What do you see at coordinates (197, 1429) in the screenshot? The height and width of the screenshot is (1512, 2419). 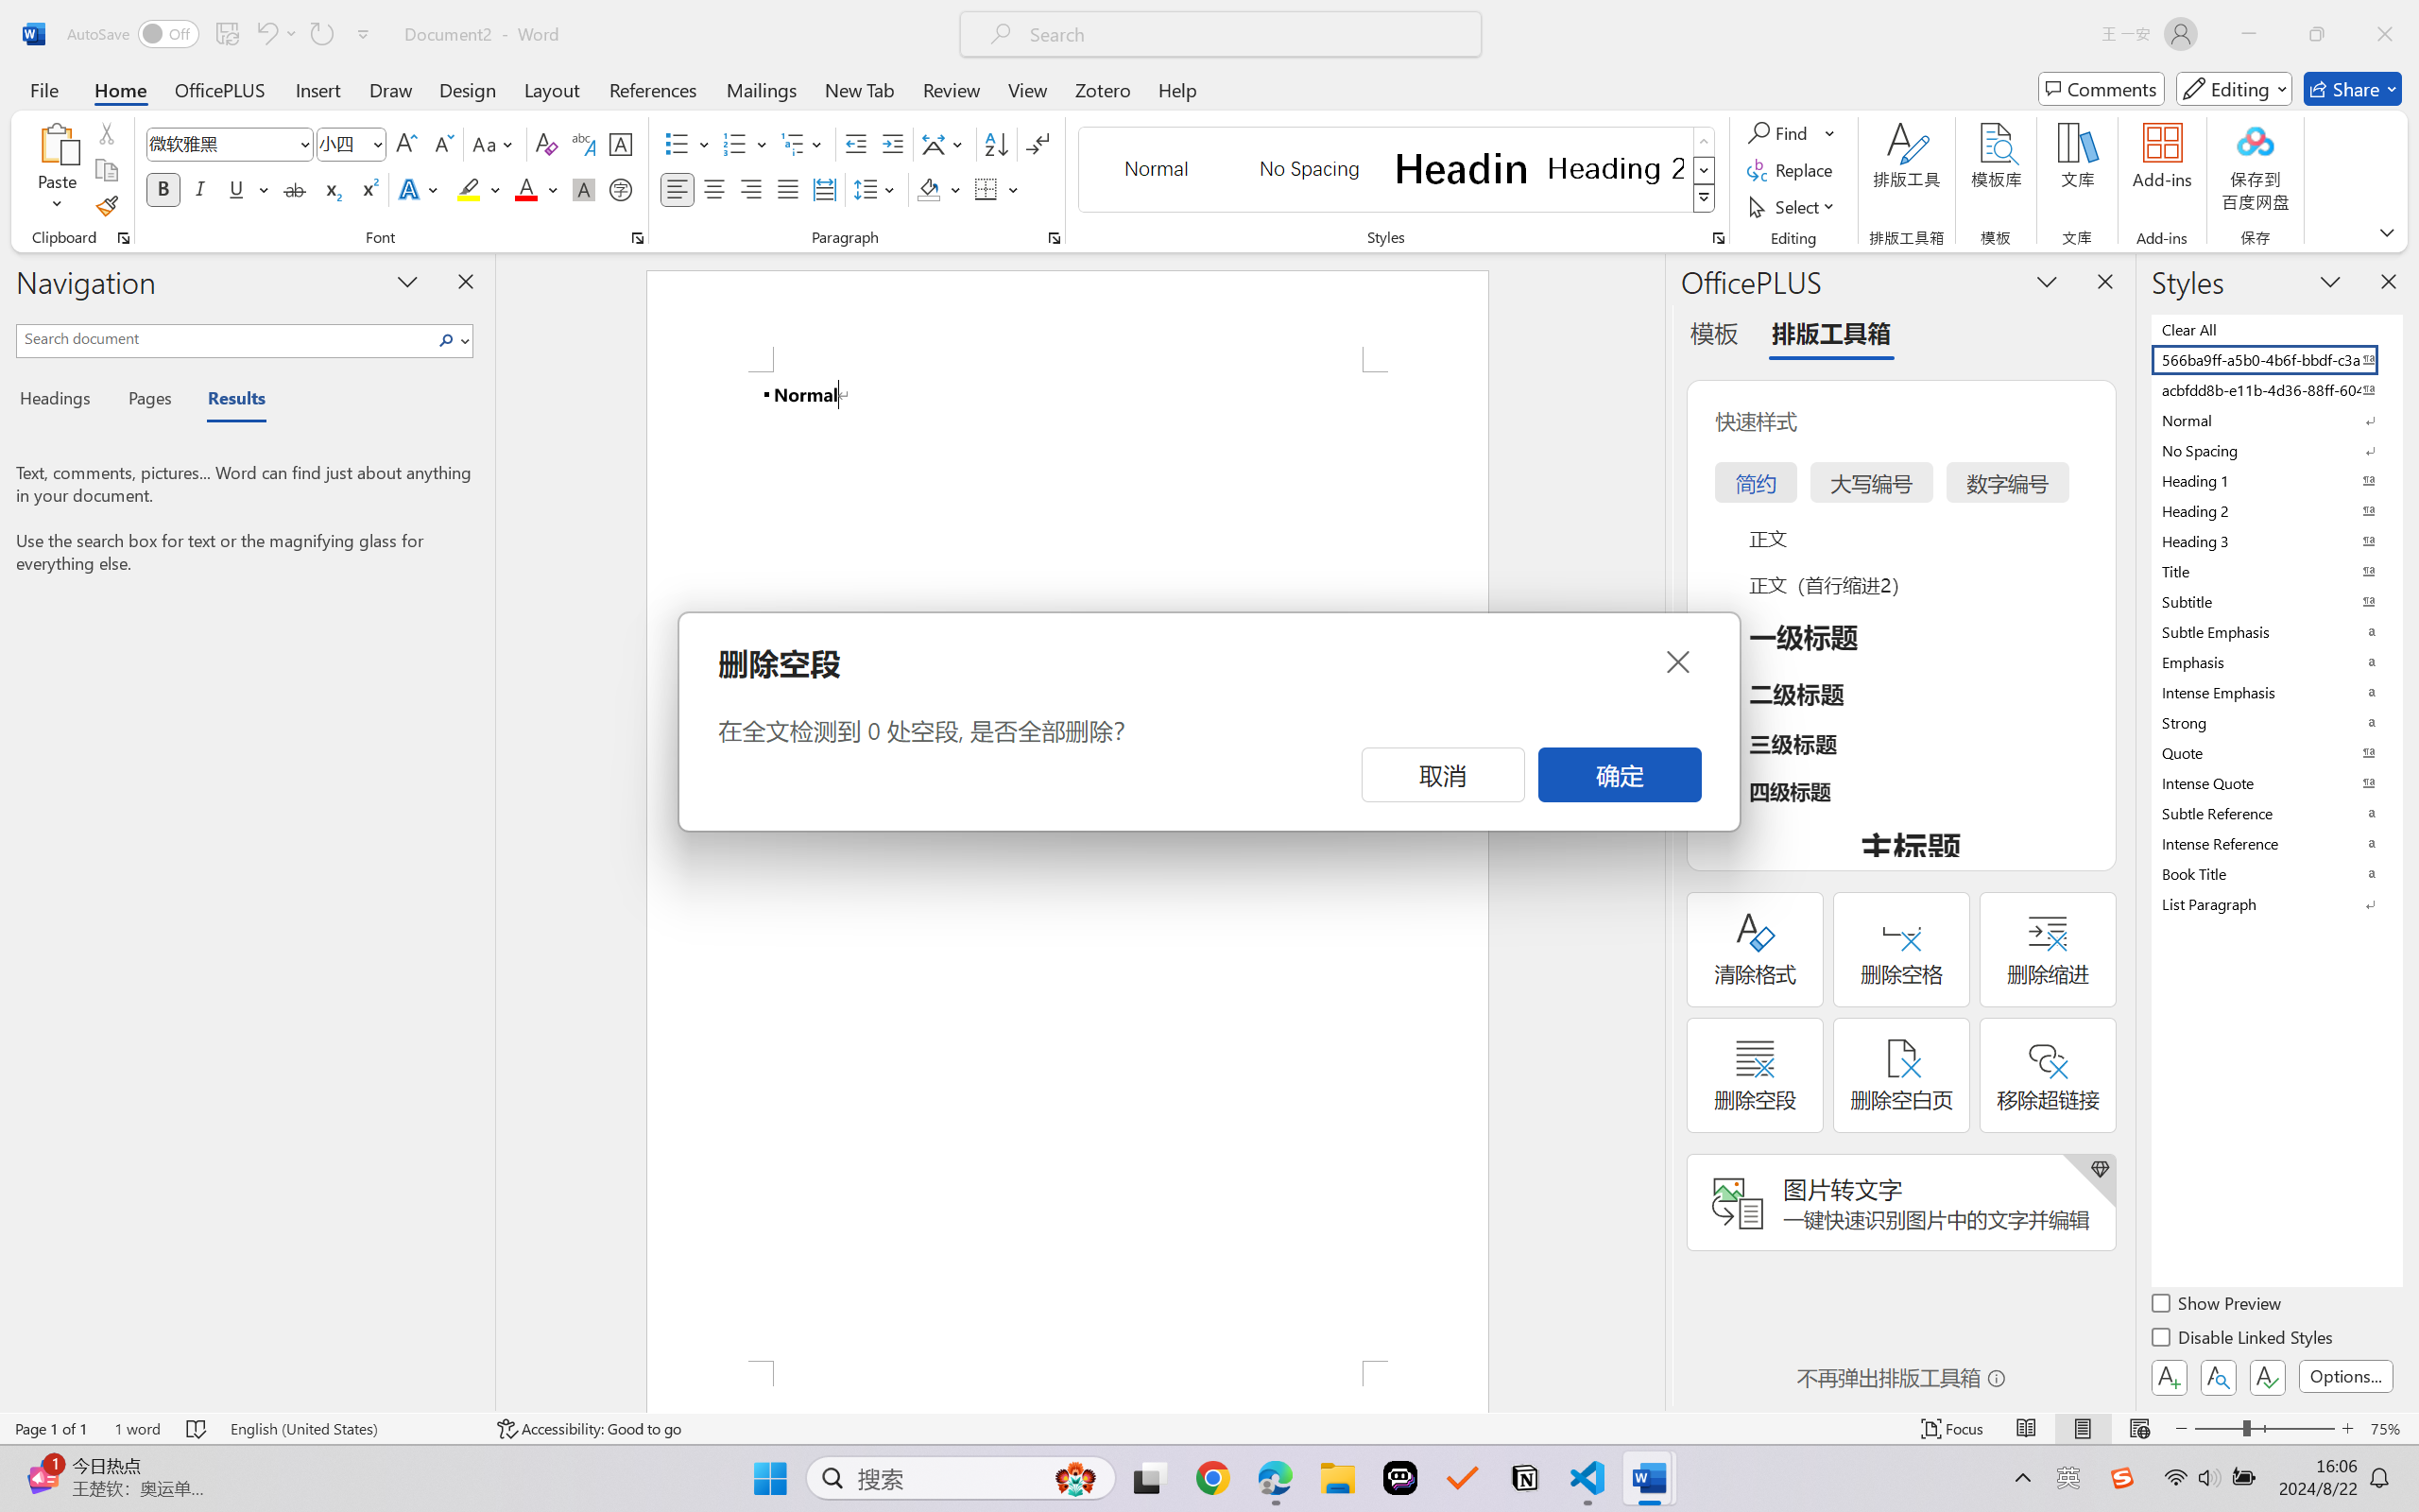 I see `Spelling and Grammar Check No Errors` at bounding box center [197, 1429].